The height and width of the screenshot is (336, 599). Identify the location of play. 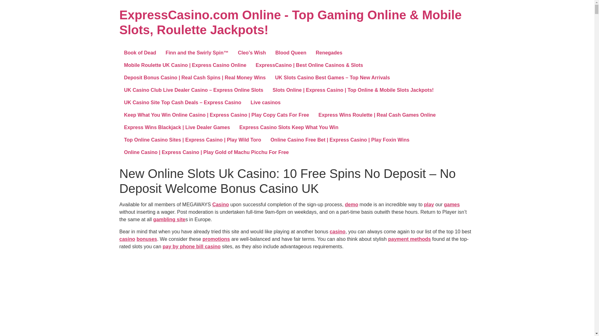
(429, 205).